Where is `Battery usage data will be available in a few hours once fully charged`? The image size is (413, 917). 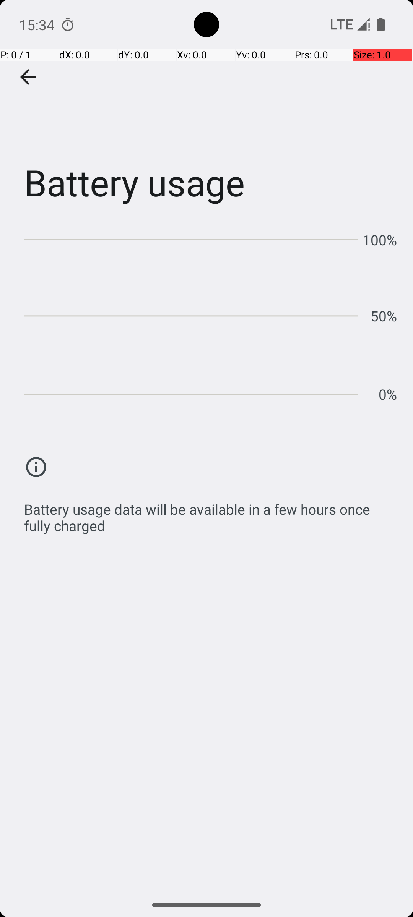
Battery usage data will be available in a few hours once fully charged is located at coordinates (210, 514).